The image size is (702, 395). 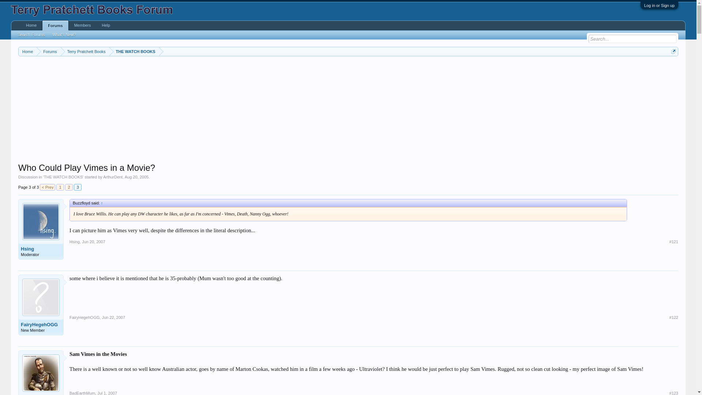 What do you see at coordinates (63, 177) in the screenshot?
I see `THE WATCH BOOKS` at bounding box center [63, 177].